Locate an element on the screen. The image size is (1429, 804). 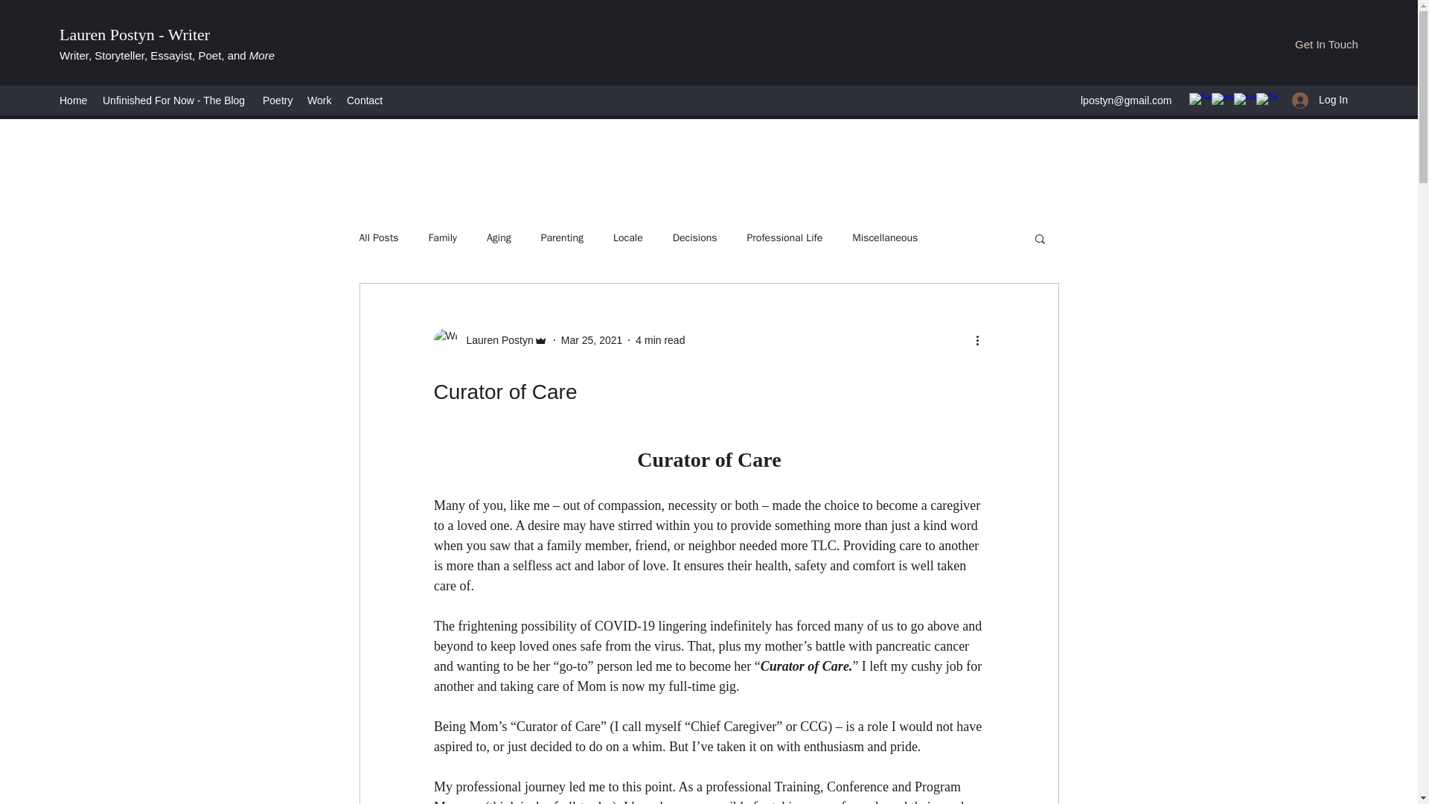
Log In is located at coordinates (1320, 100).